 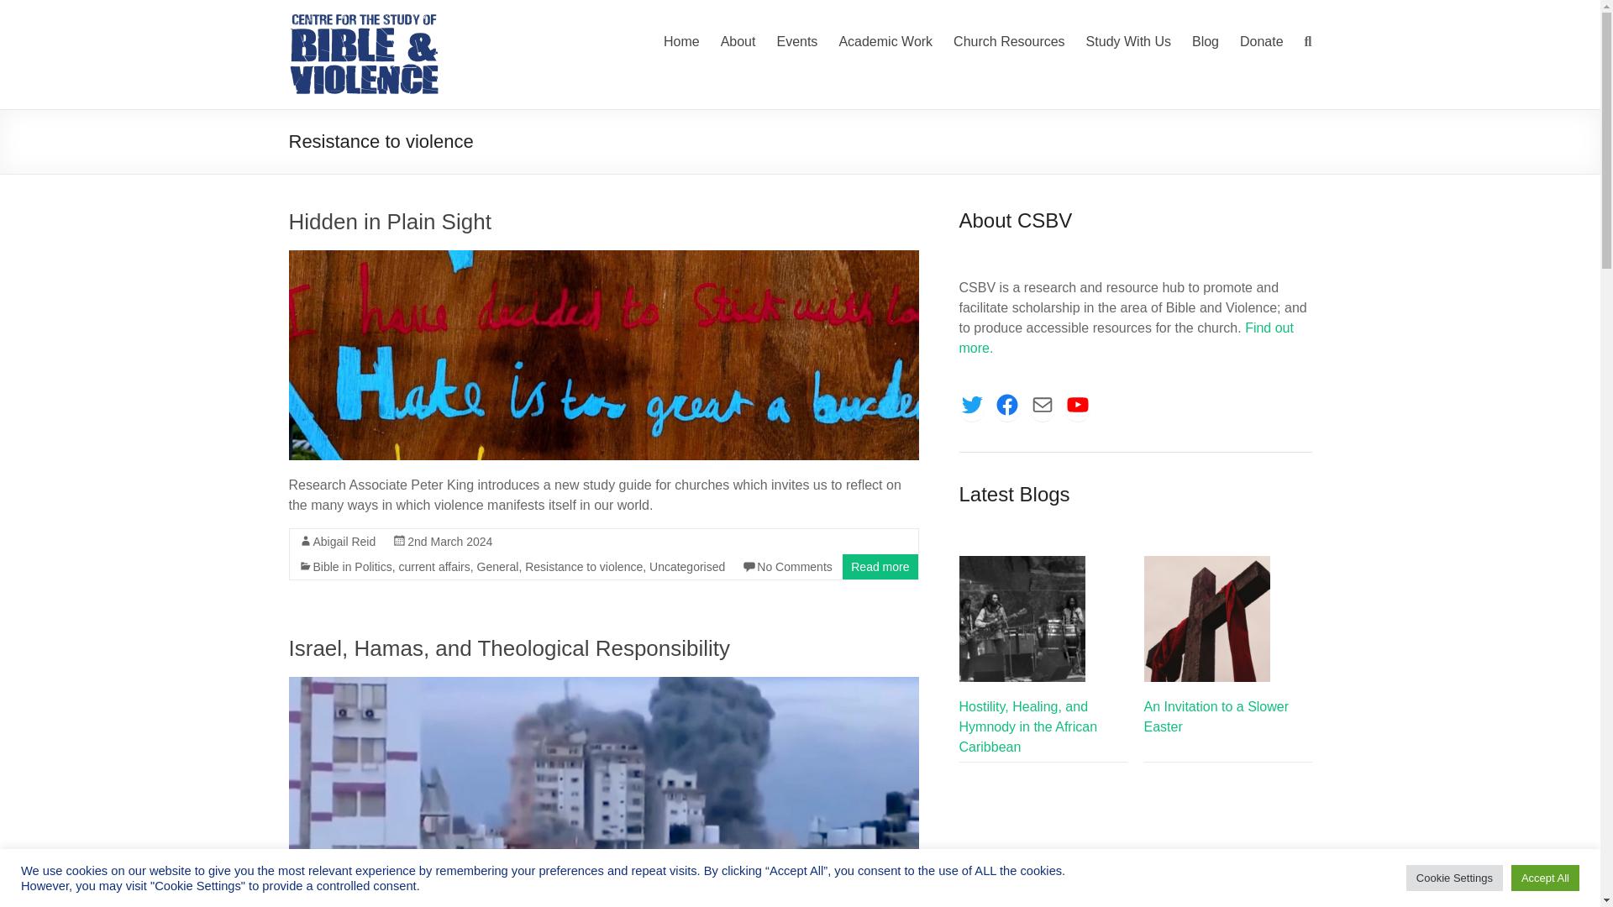 I want to click on About, so click(x=738, y=41).